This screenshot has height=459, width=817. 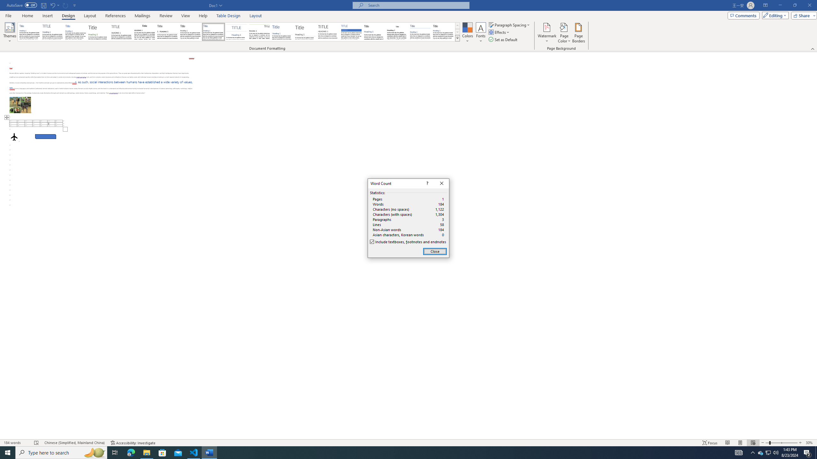 What do you see at coordinates (403, 453) in the screenshot?
I see `Running applications` at bounding box center [403, 453].